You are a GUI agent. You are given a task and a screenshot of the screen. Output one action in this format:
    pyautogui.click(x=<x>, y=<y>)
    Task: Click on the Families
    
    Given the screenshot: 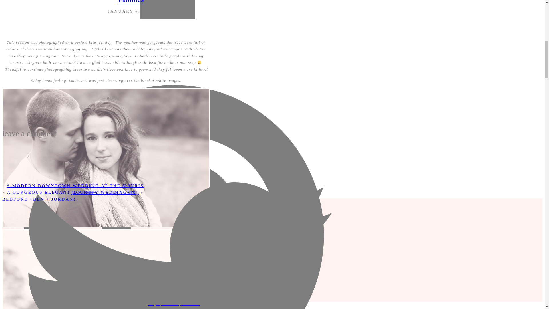 What is the action you would take?
    pyautogui.click(x=131, y=2)
    